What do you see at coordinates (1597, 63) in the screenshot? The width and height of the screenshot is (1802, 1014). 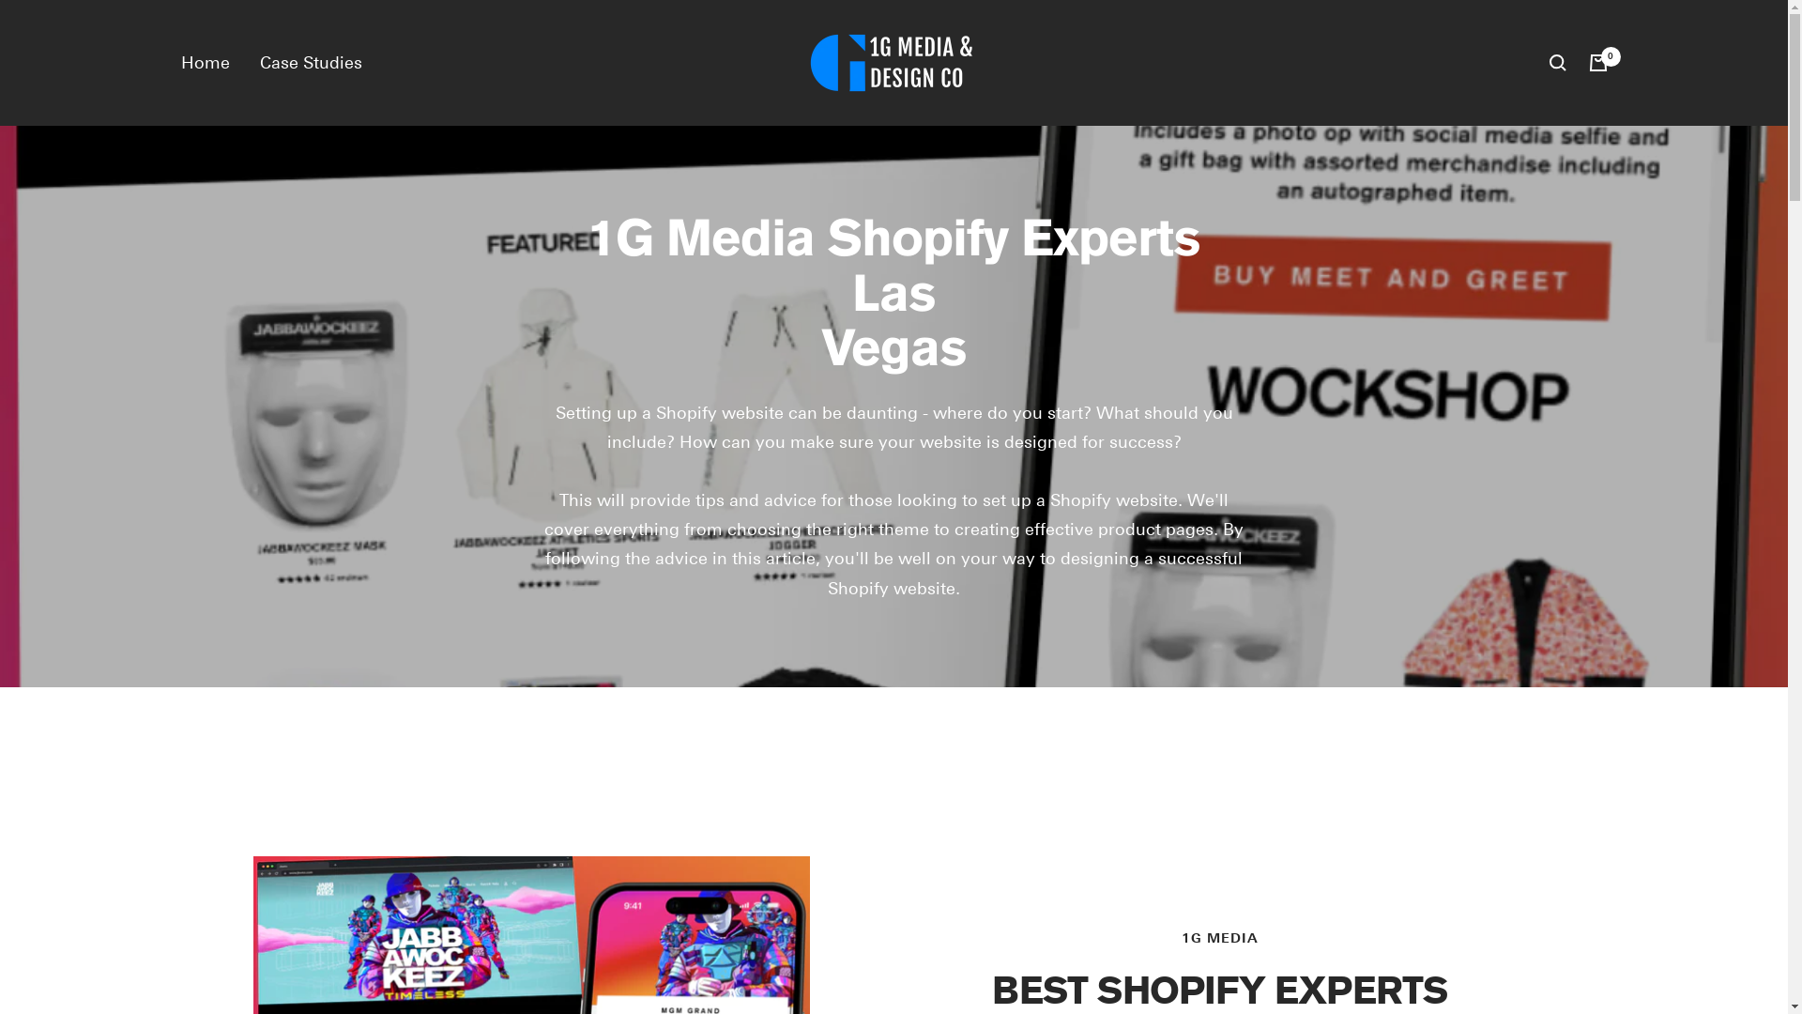 I see `0` at bounding box center [1597, 63].